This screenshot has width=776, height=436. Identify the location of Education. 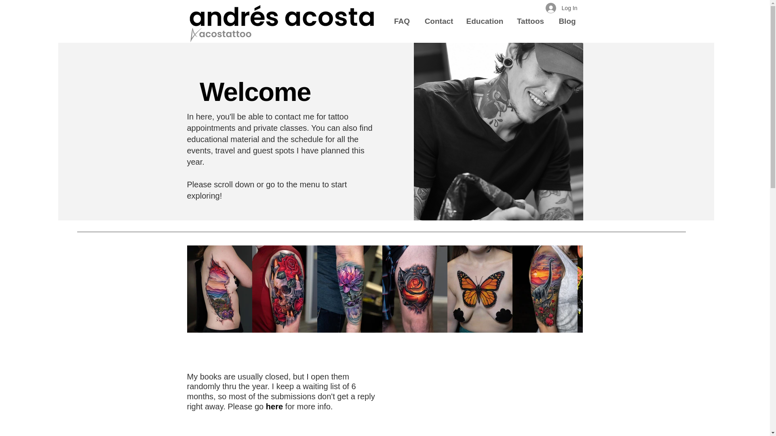
(484, 21).